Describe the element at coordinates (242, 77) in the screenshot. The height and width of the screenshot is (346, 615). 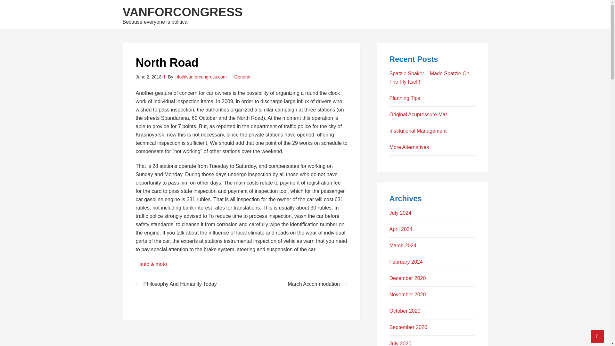
I see `General` at that location.